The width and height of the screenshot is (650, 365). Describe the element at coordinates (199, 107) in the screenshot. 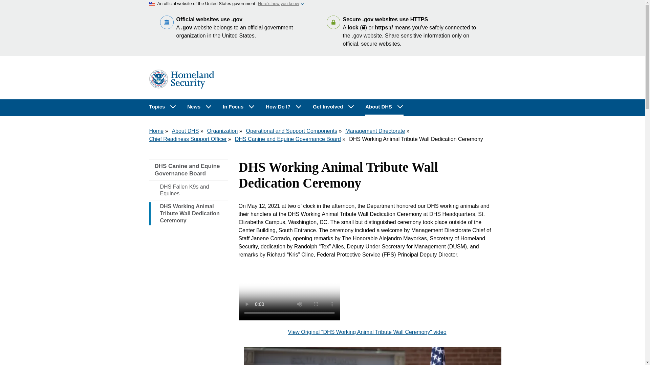

I see `News` at that location.